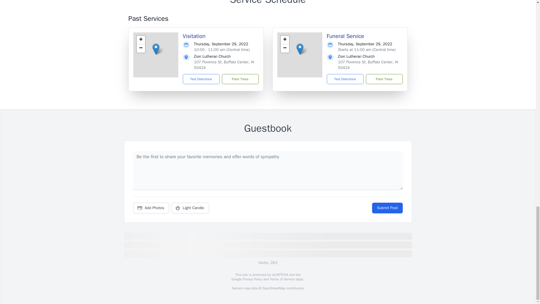 The image size is (540, 304). I want to click on Add Photos, so click(151, 208).